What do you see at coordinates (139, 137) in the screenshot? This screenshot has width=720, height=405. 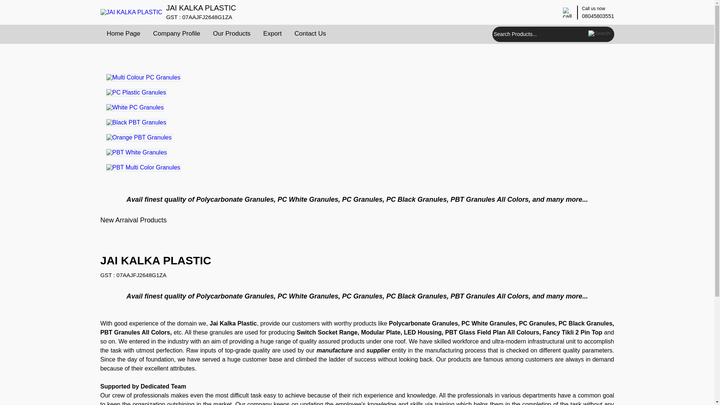 I see `Orange PBT Granules` at bounding box center [139, 137].